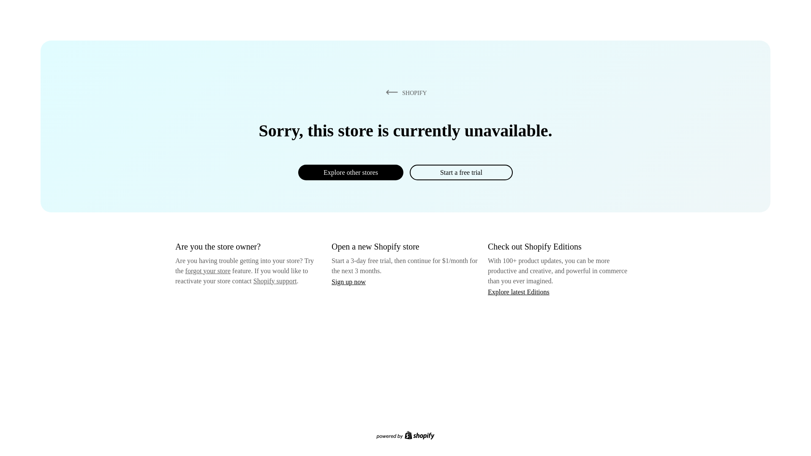  I want to click on Explore other stores, so click(351, 172).